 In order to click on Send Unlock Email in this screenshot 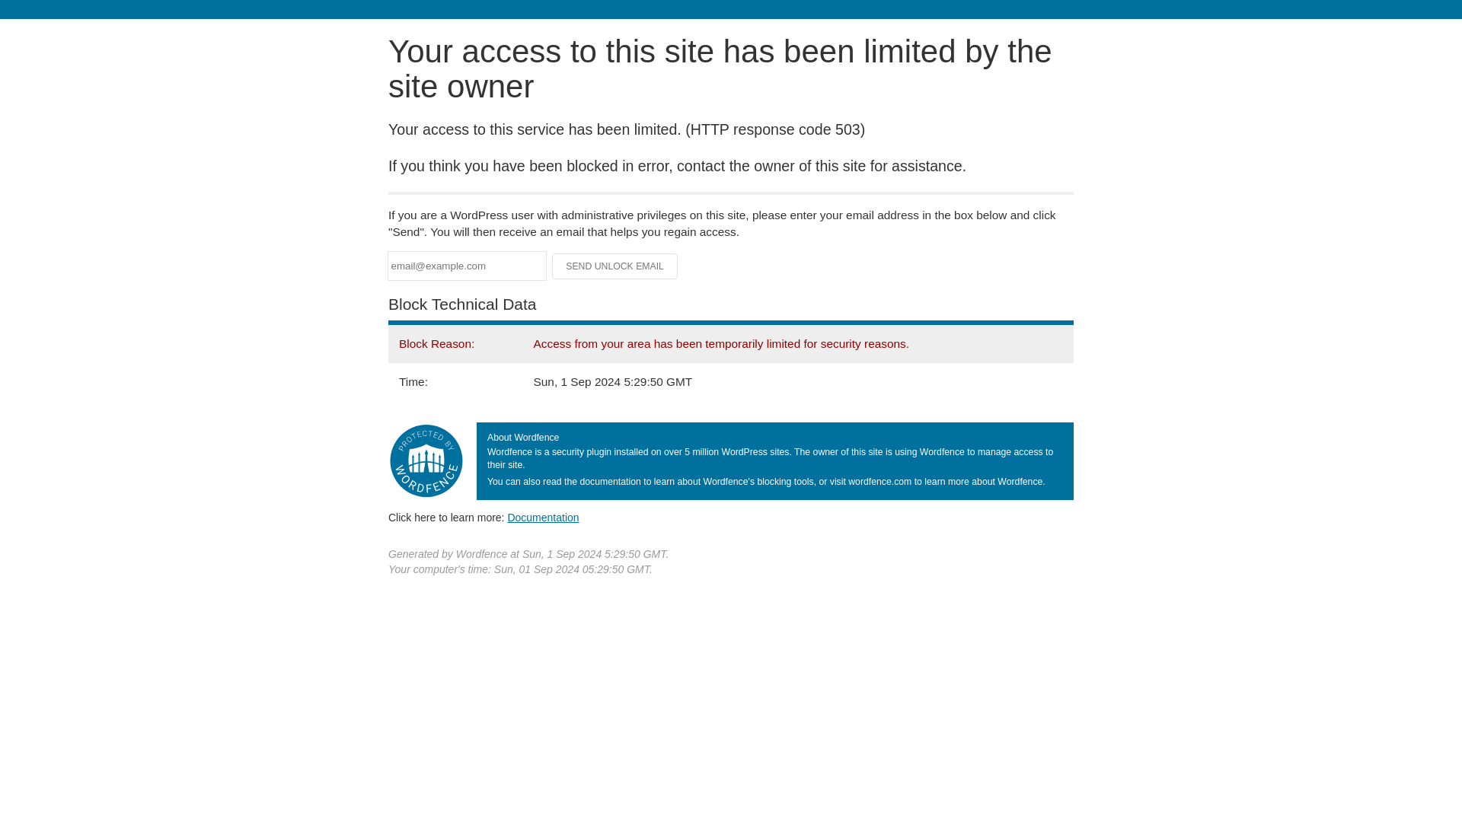, I will do `click(615, 266)`.